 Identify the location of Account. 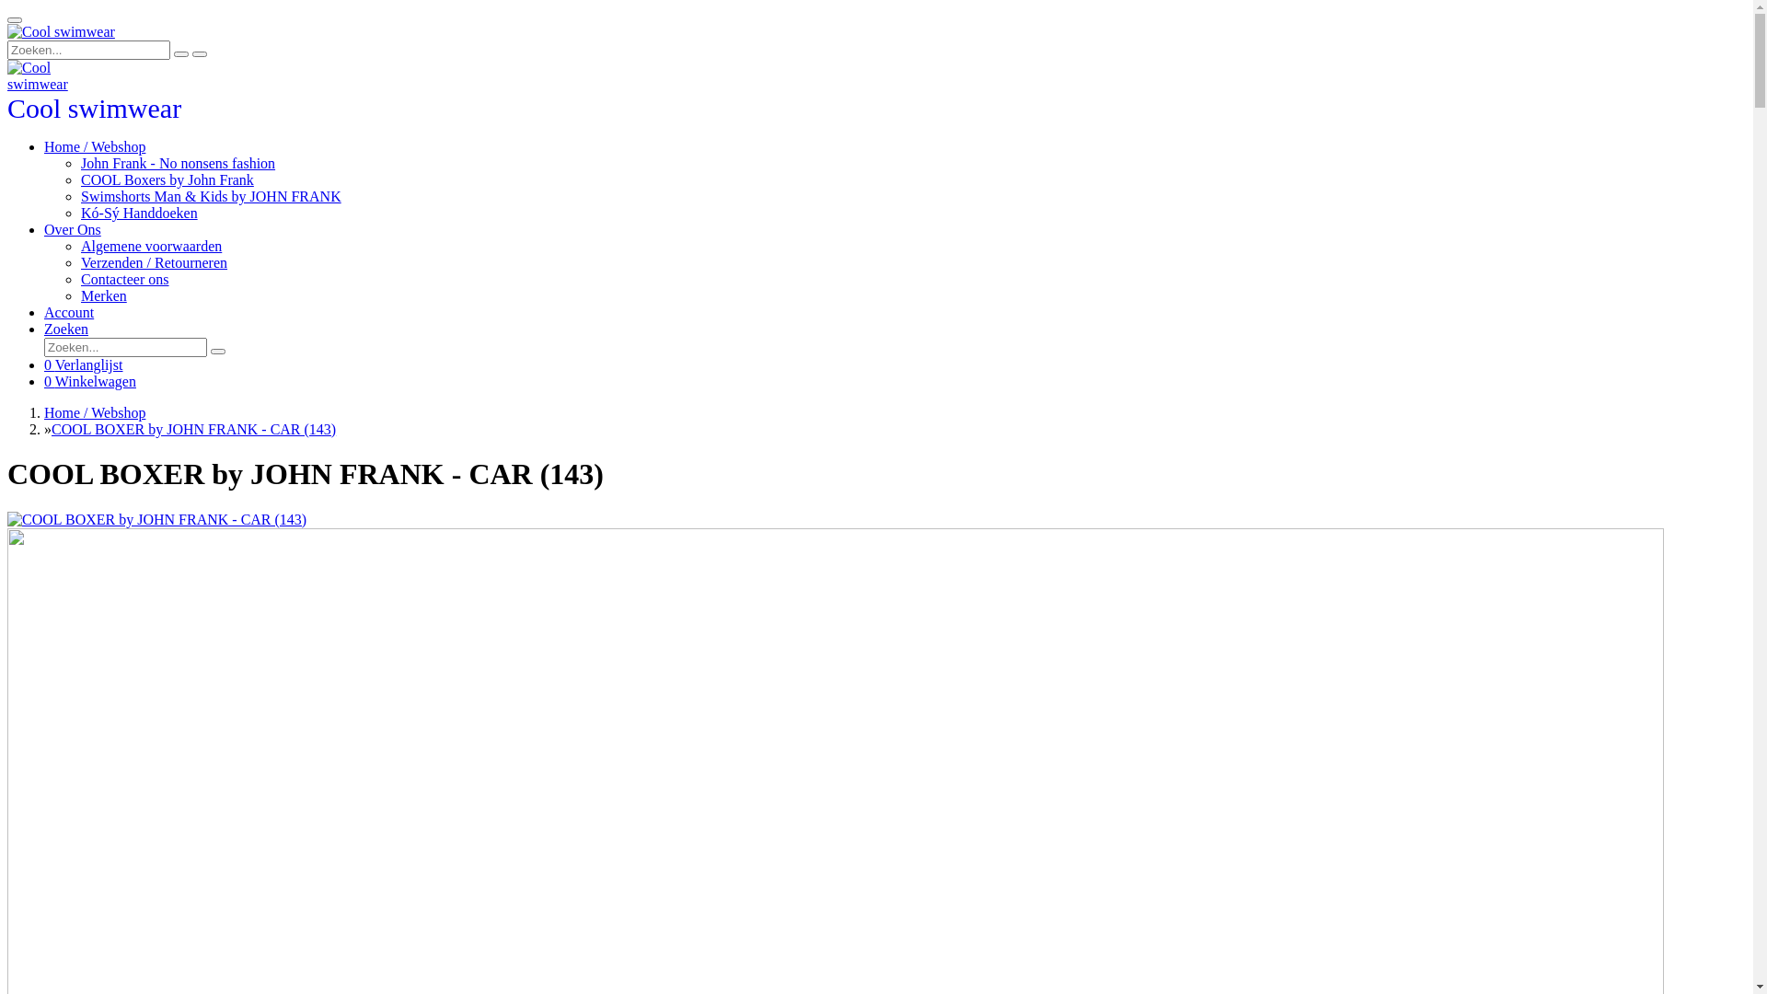
(69, 313).